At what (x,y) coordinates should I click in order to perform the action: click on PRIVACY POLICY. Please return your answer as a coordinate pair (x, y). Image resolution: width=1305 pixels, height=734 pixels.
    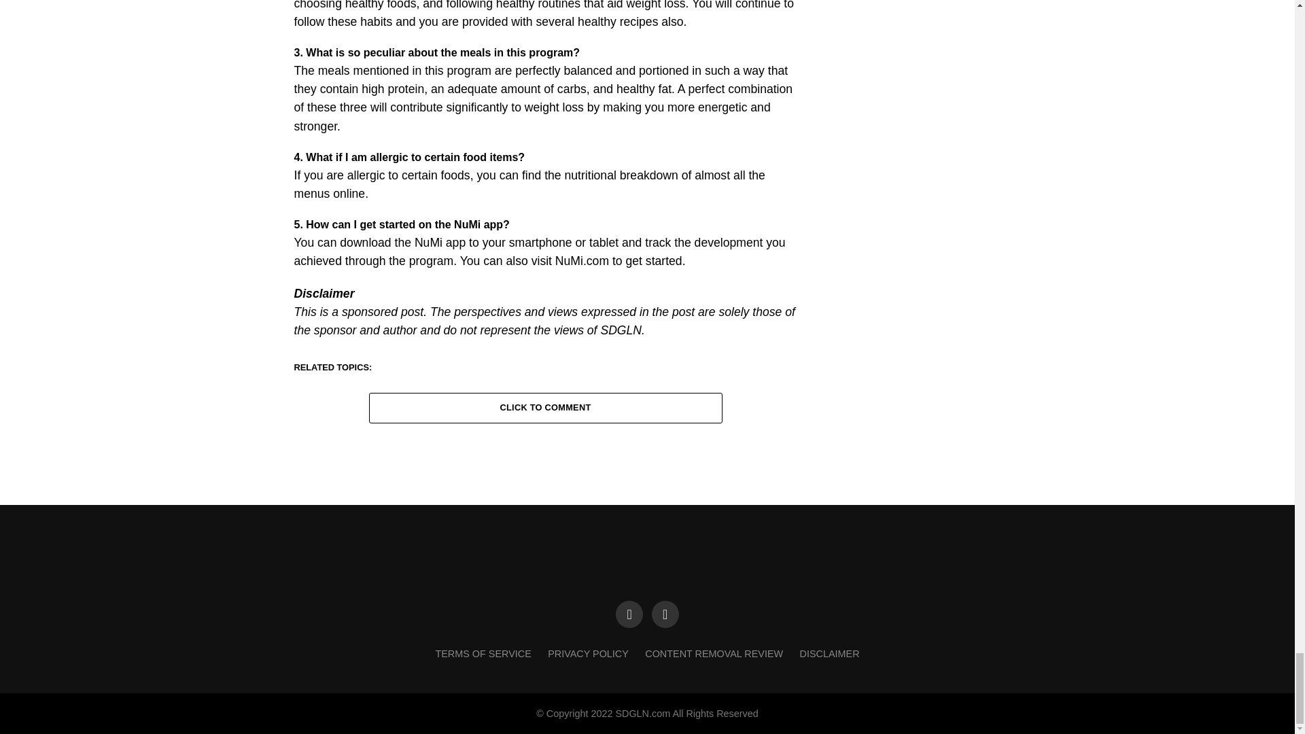
    Looking at the image, I should click on (589, 653).